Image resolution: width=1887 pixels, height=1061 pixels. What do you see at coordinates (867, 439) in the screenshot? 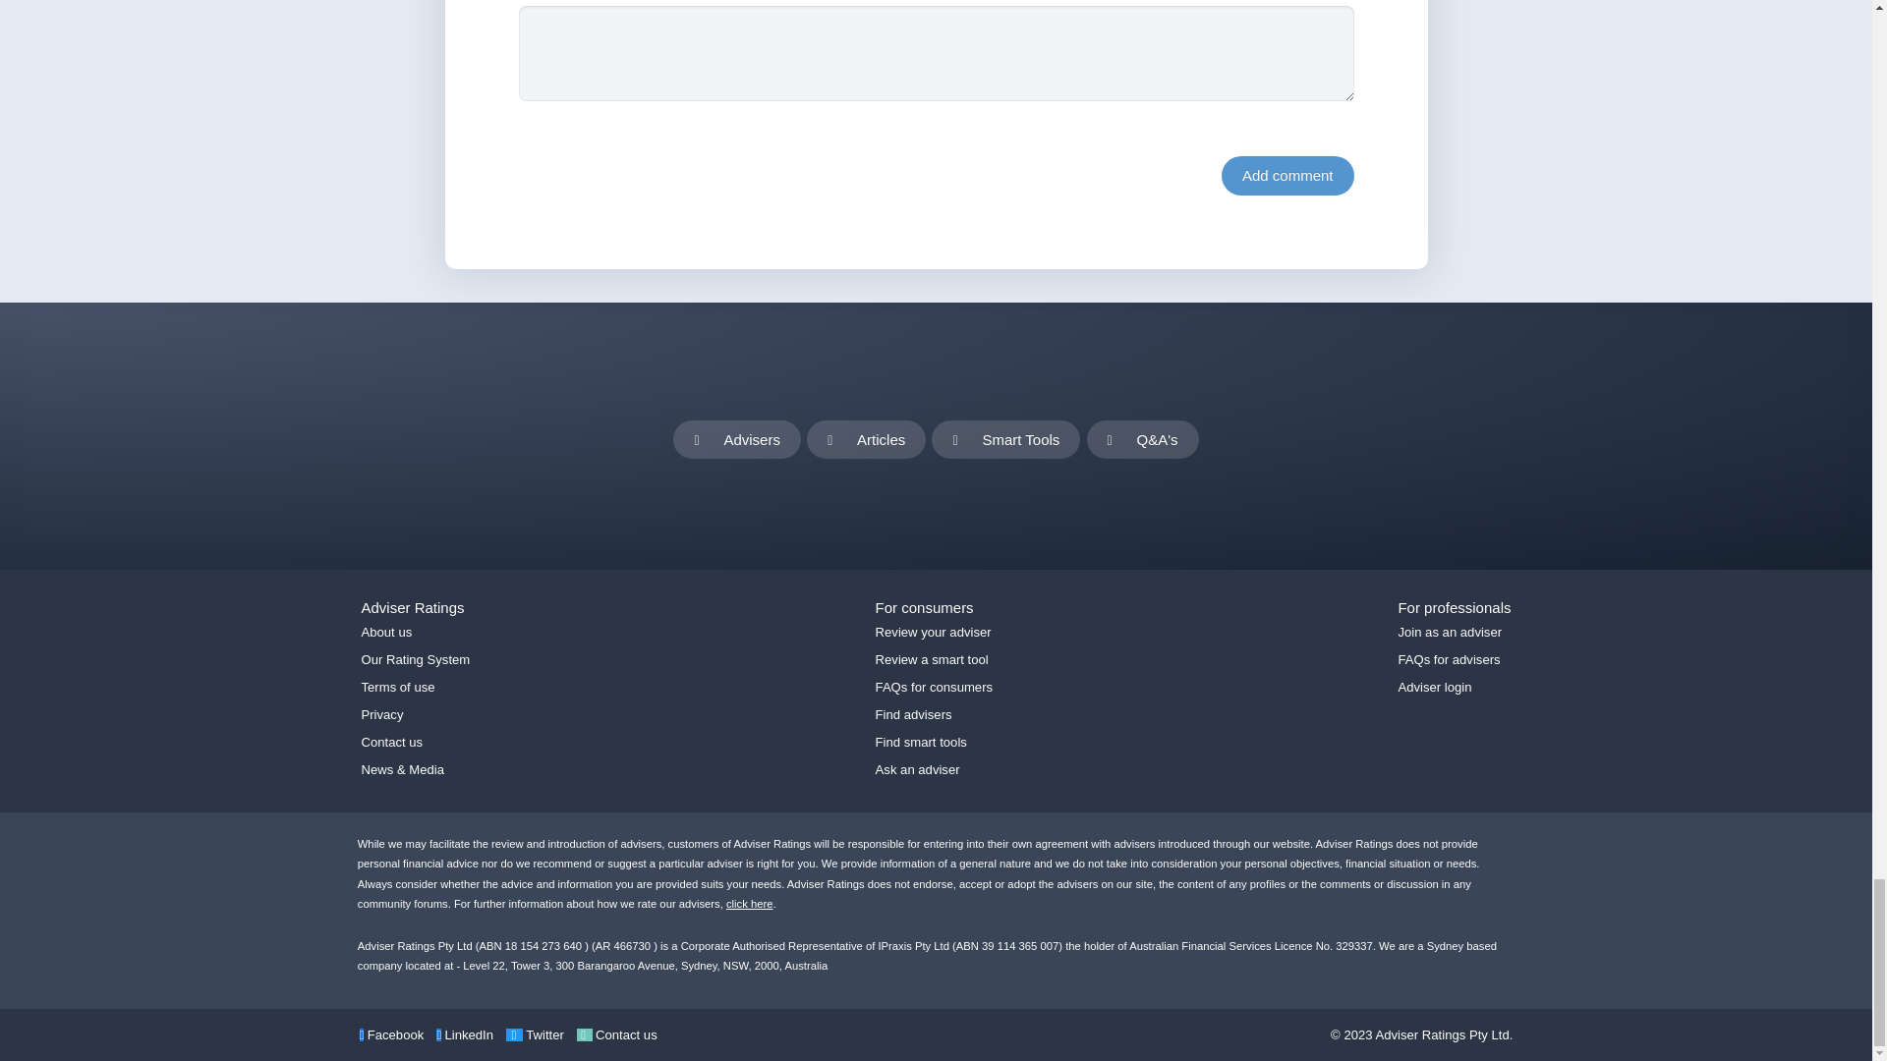
I see `Articles` at bounding box center [867, 439].